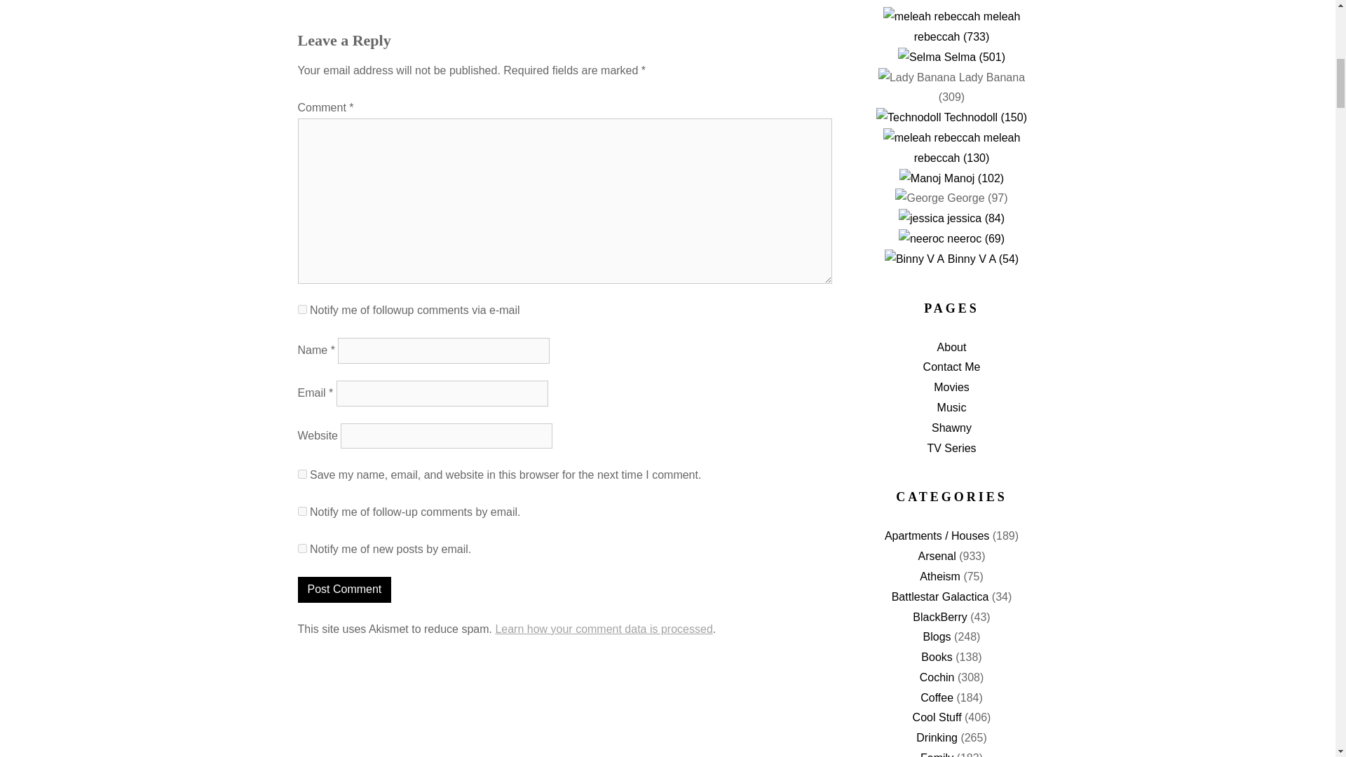 The width and height of the screenshot is (1346, 757). I want to click on Technodoll, so click(909, 118).